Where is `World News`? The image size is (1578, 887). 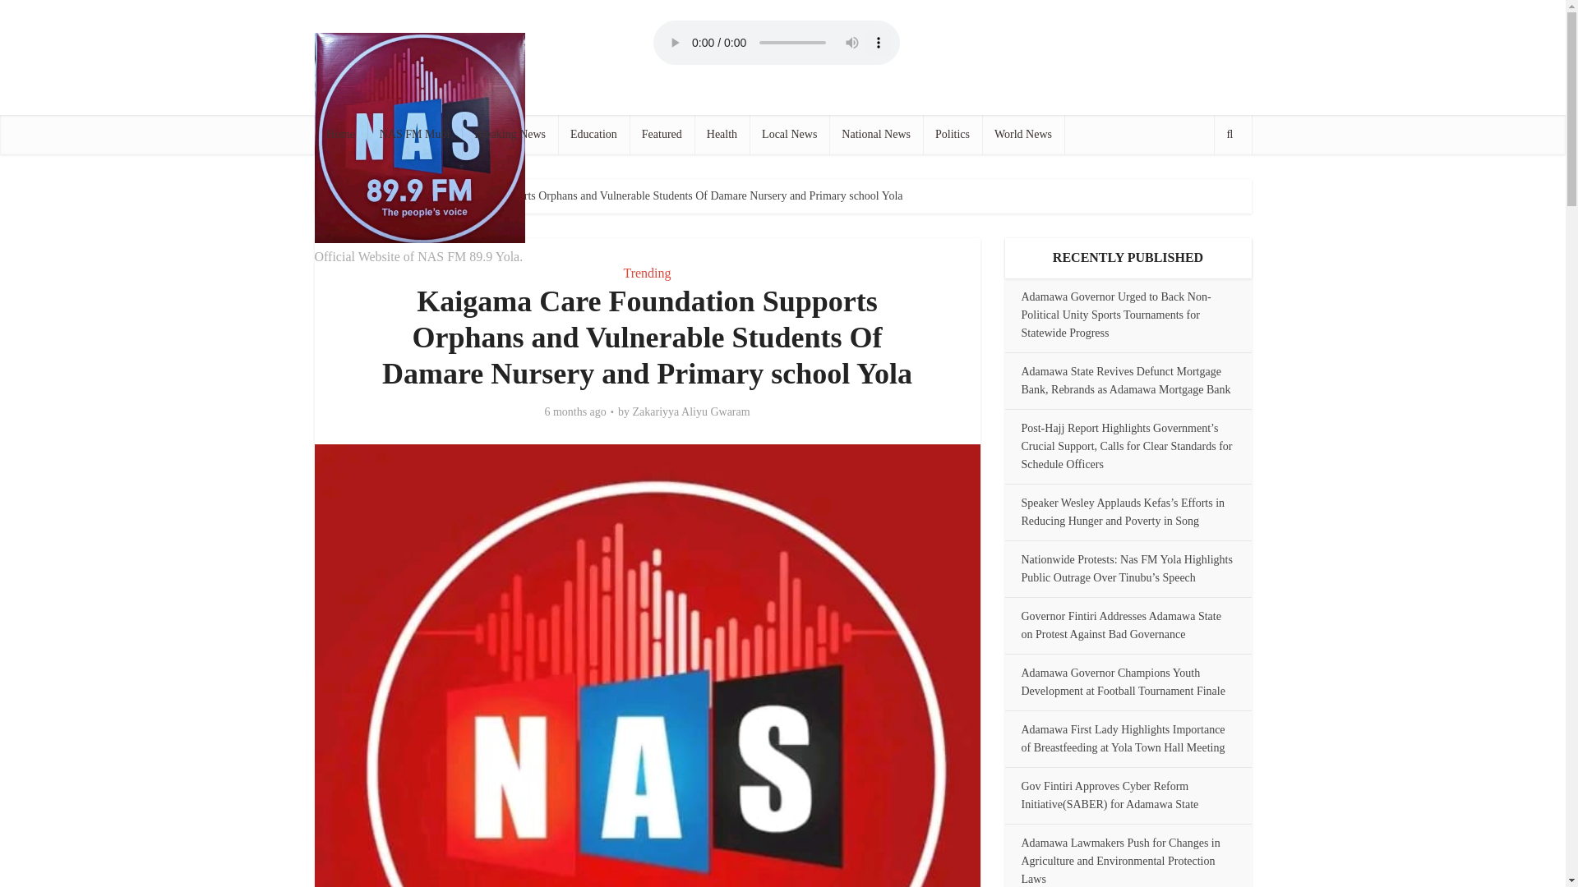 World News is located at coordinates (1022, 135).